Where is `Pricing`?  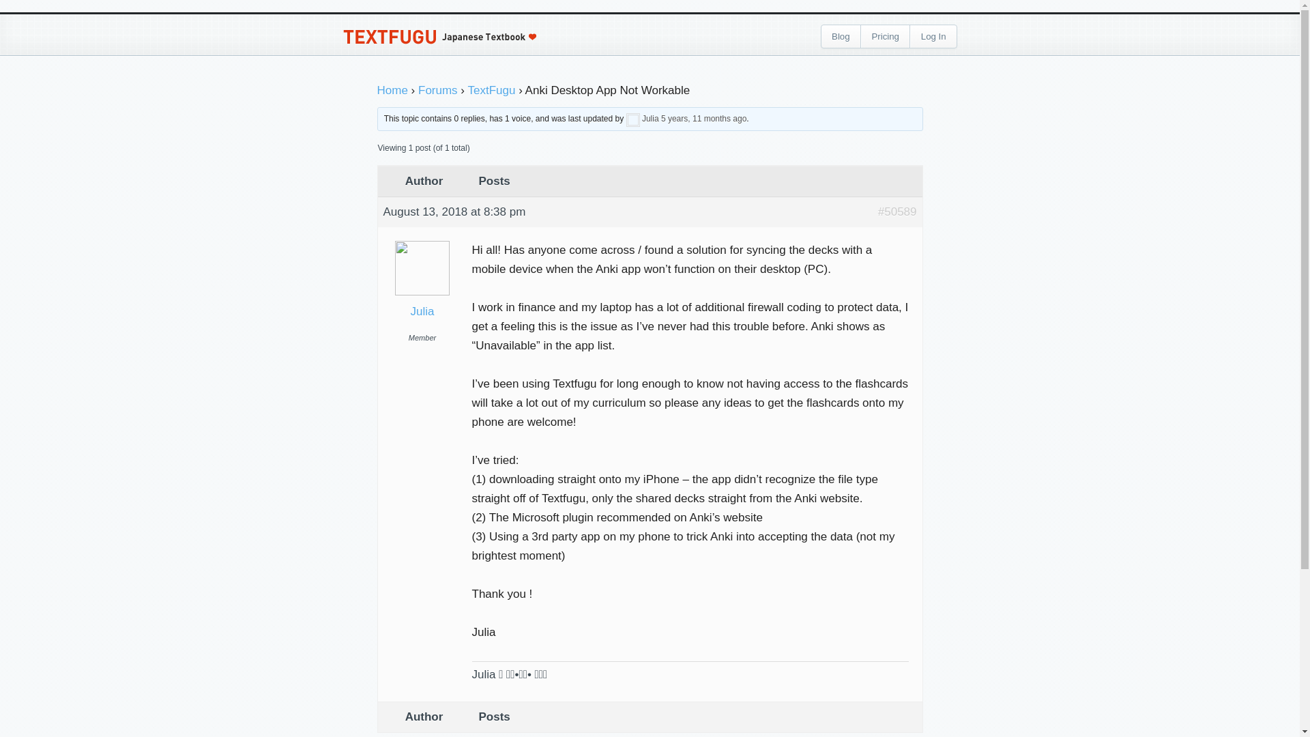
Pricing is located at coordinates (886, 37).